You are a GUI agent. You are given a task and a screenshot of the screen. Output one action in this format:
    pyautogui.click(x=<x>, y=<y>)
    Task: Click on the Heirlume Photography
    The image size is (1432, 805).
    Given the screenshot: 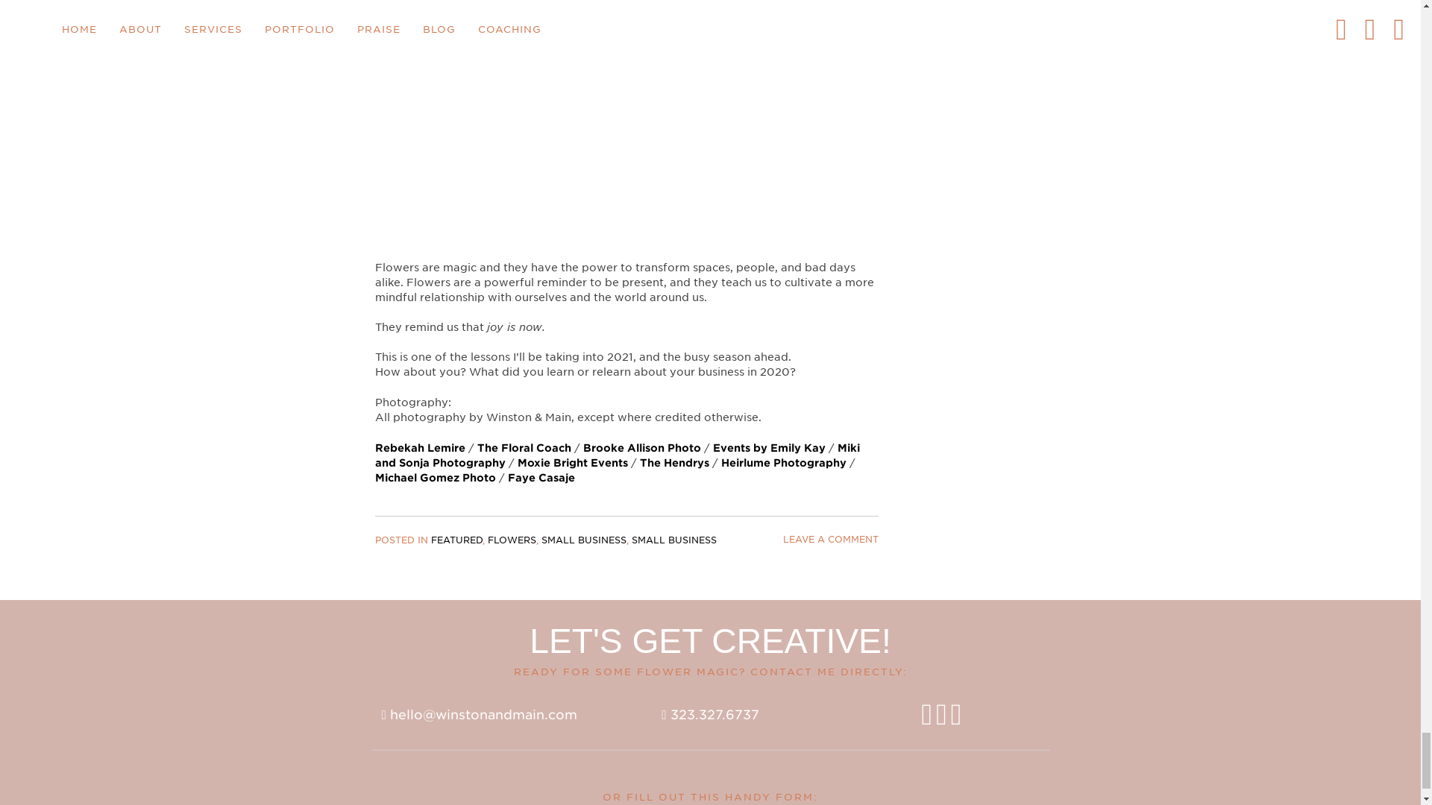 What is the action you would take?
    pyautogui.click(x=783, y=462)
    